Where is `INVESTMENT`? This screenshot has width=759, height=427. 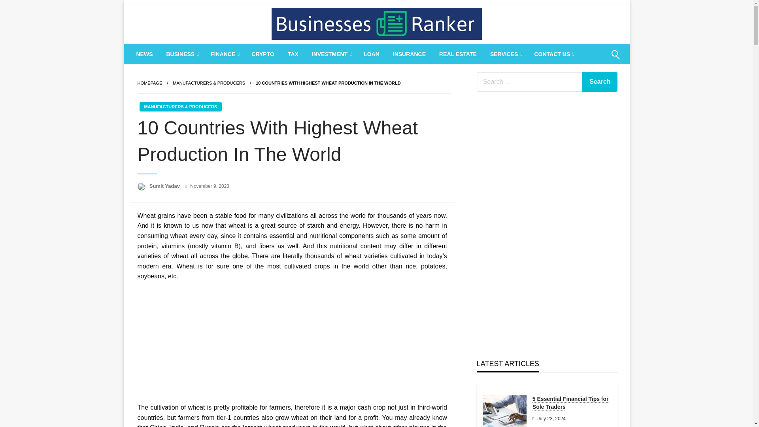 INVESTMENT is located at coordinates (330, 54).